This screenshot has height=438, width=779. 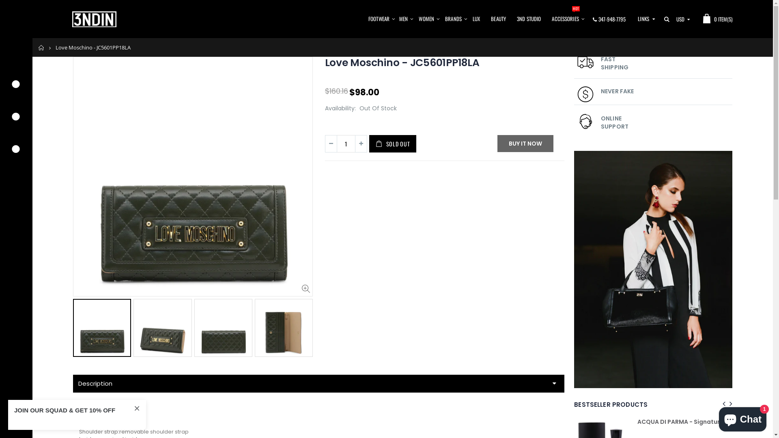 I want to click on FOOTWEAR, so click(x=379, y=19).